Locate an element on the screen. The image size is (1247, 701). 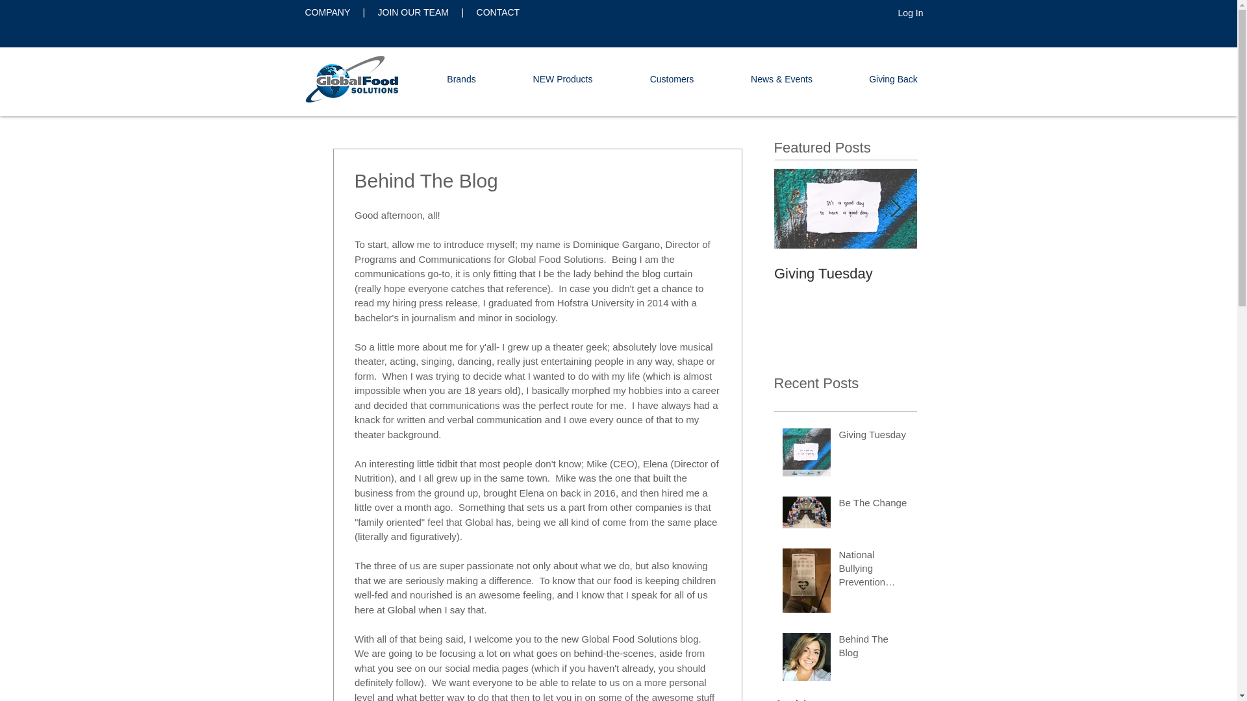
 JOIN OUR TEAM  is located at coordinates (460, 79).